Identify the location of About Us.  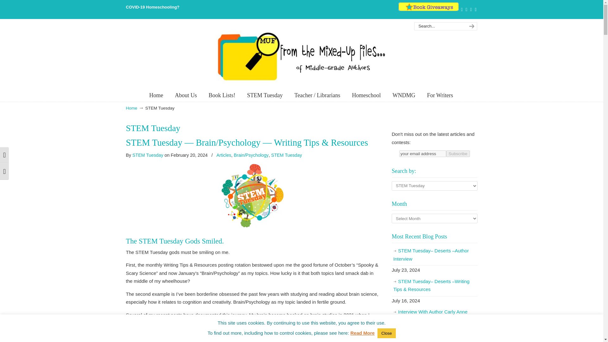
(186, 95).